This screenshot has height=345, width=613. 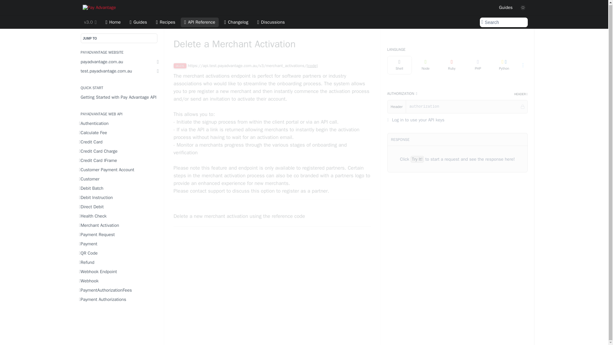 What do you see at coordinates (119, 62) in the screenshot?
I see `payadvantage.com.au` at bounding box center [119, 62].